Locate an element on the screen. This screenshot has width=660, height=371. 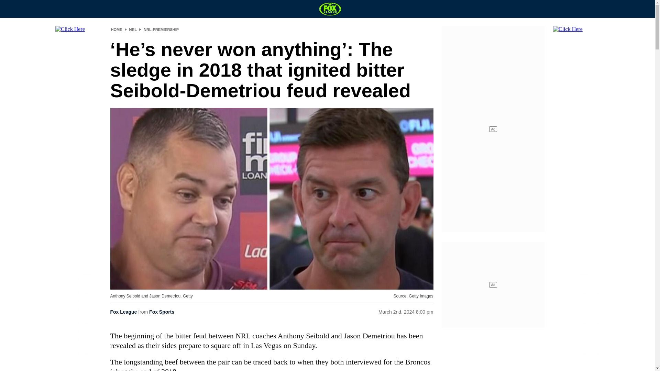
NRL is located at coordinates (133, 29).